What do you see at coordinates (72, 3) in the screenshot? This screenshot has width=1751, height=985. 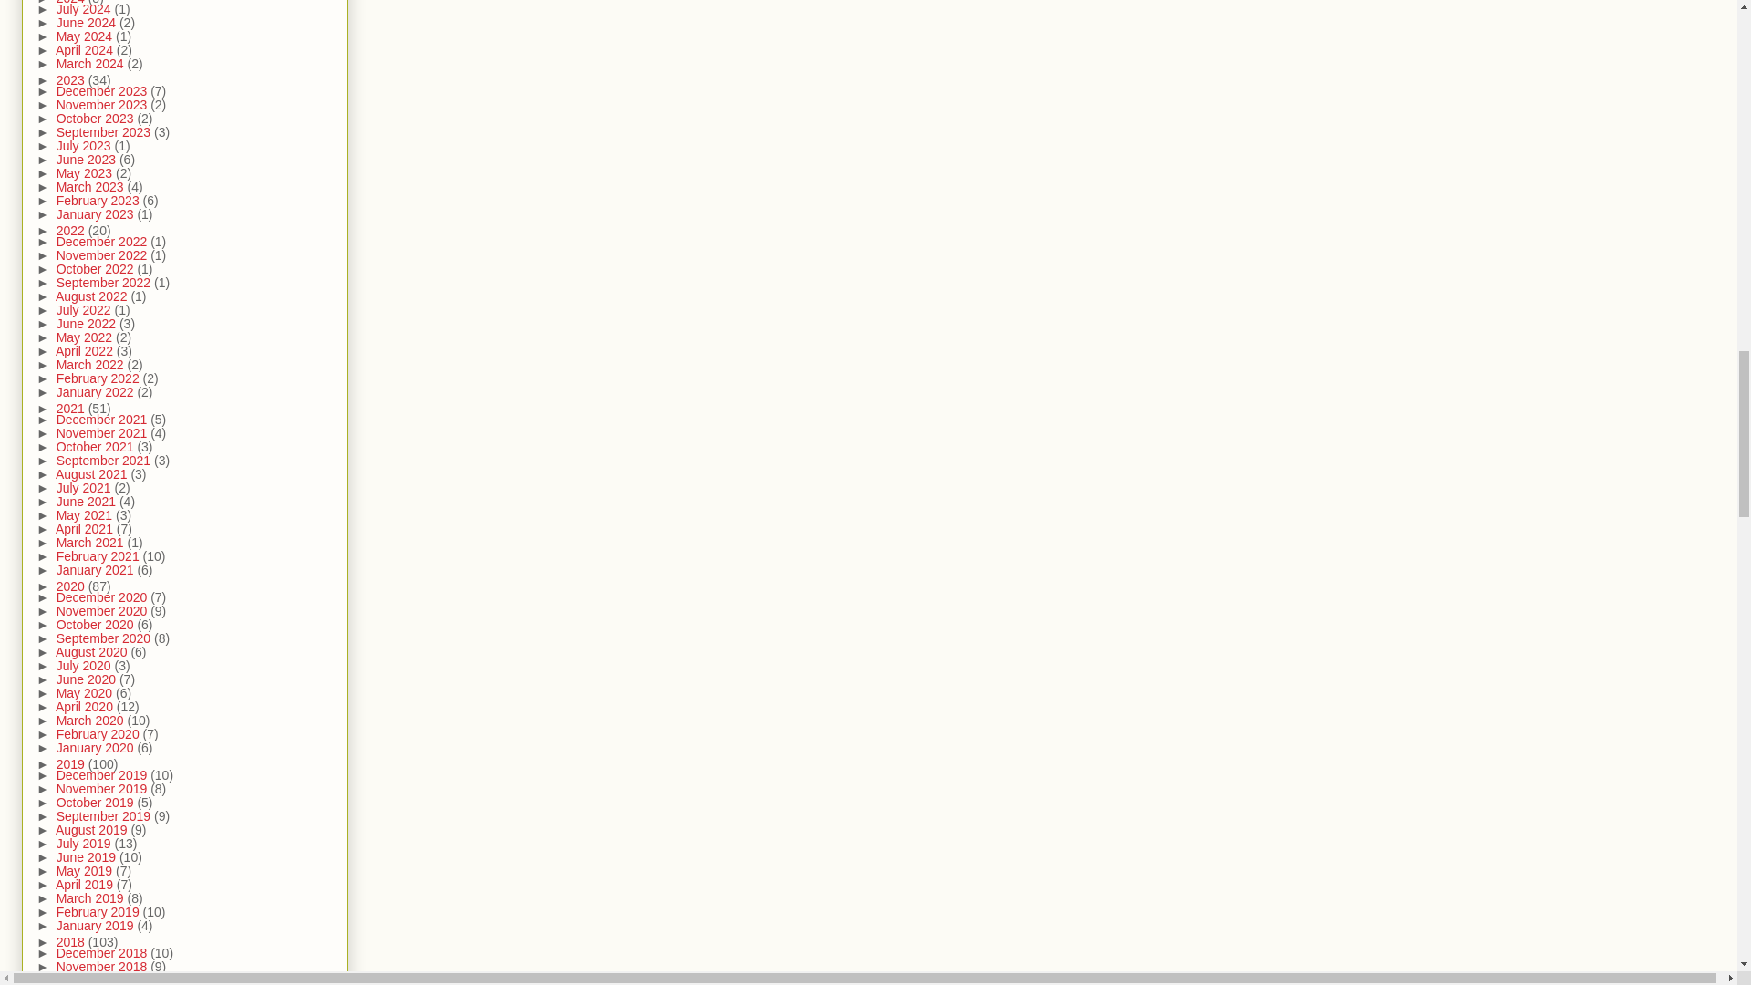 I see `2024` at bounding box center [72, 3].